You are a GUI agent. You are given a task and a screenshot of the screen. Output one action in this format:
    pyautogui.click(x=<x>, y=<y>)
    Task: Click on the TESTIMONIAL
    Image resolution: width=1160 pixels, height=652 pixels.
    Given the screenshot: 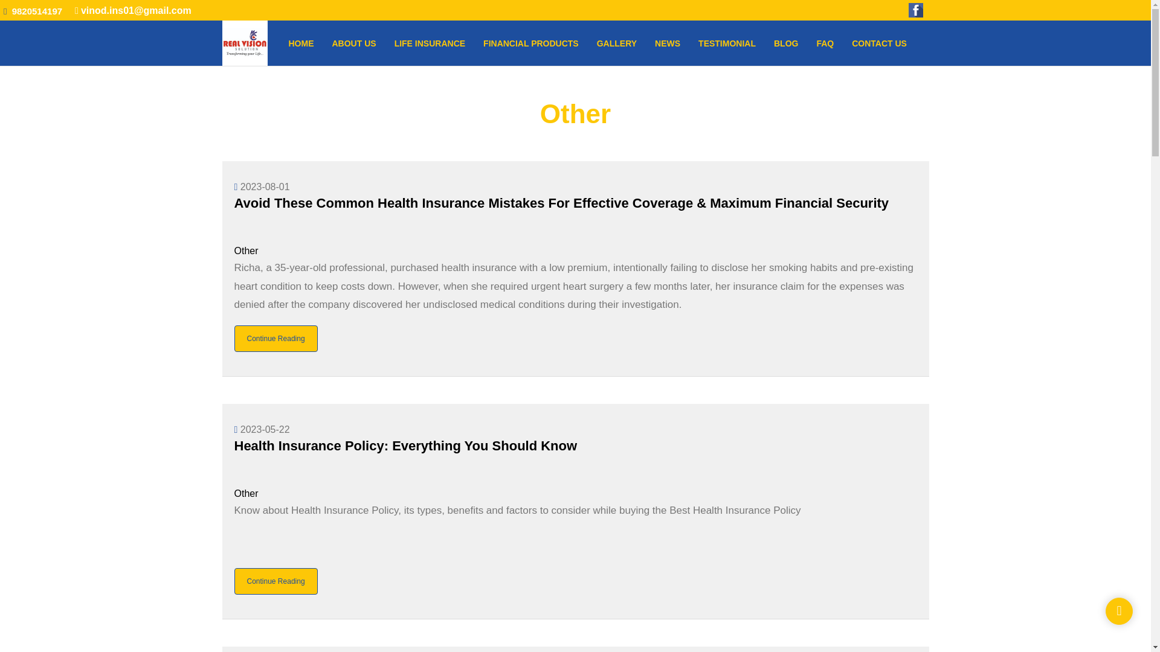 What is the action you would take?
    pyautogui.click(x=727, y=43)
    